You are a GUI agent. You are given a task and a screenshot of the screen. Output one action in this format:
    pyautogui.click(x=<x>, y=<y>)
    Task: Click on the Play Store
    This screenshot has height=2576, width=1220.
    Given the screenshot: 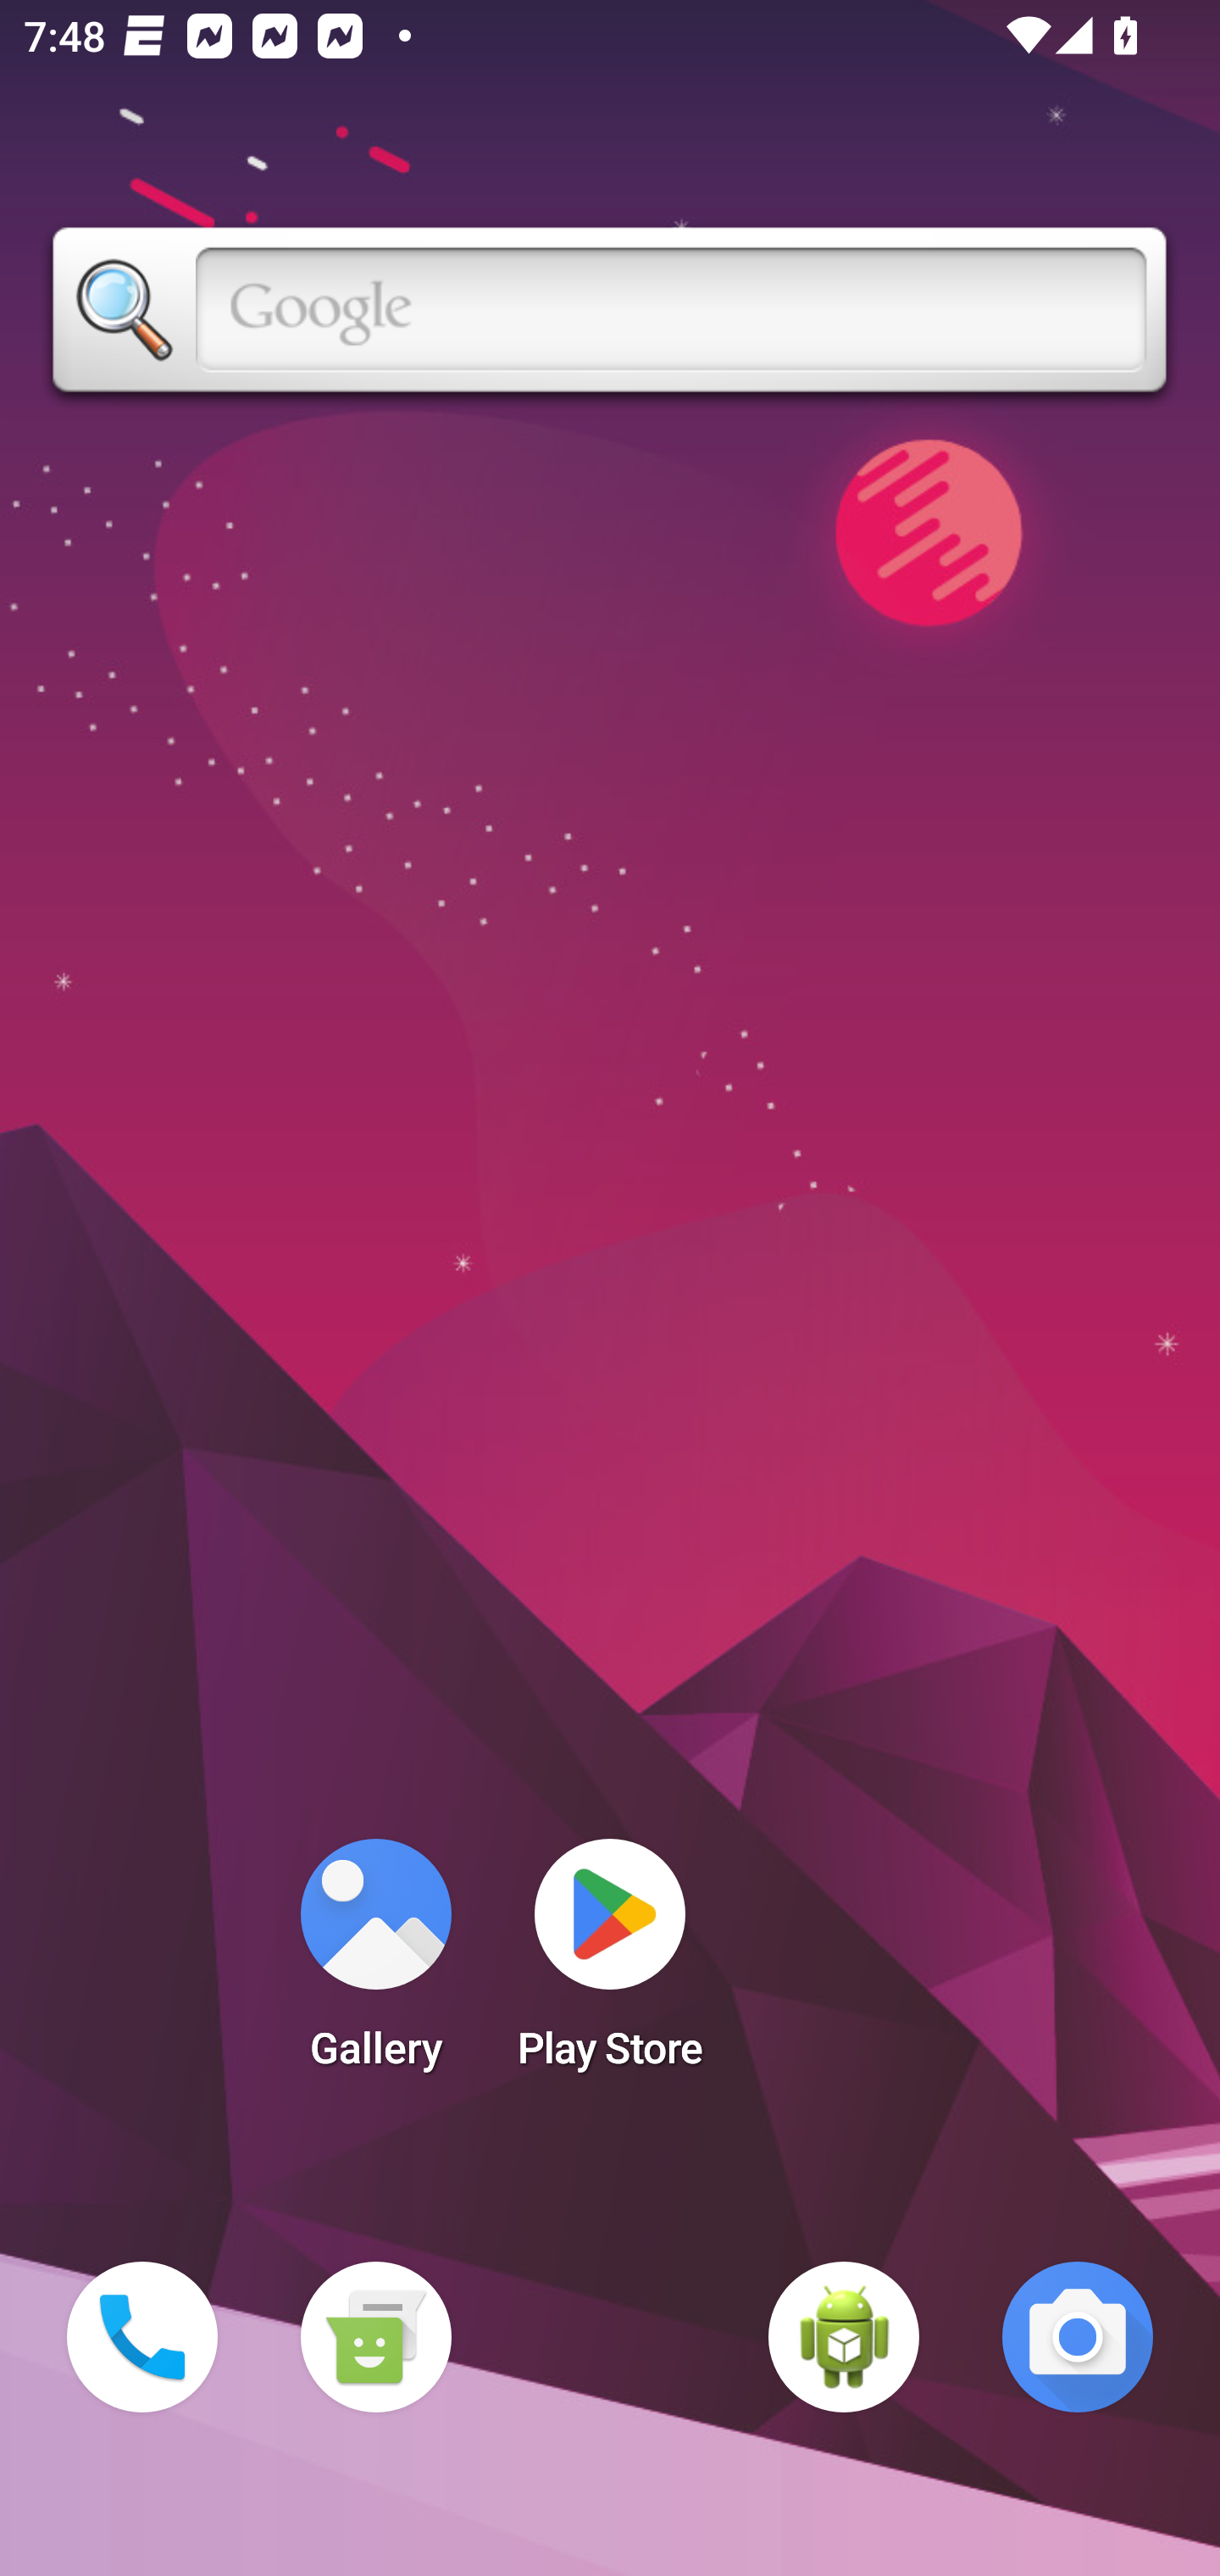 What is the action you would take?
    pyautogui.click(x=610, y=1964)
    